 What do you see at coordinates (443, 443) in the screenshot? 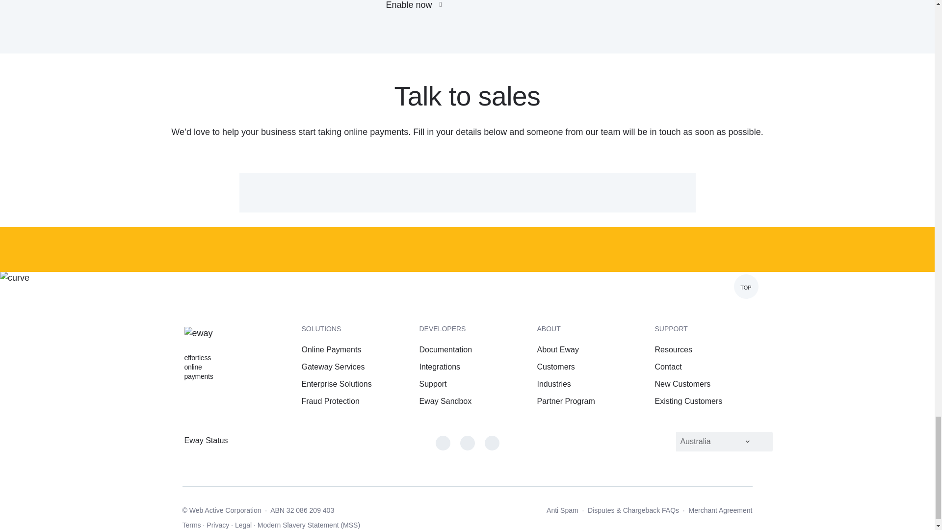
I see `Visit our Facebook profile` at bounding box center [443, 443].